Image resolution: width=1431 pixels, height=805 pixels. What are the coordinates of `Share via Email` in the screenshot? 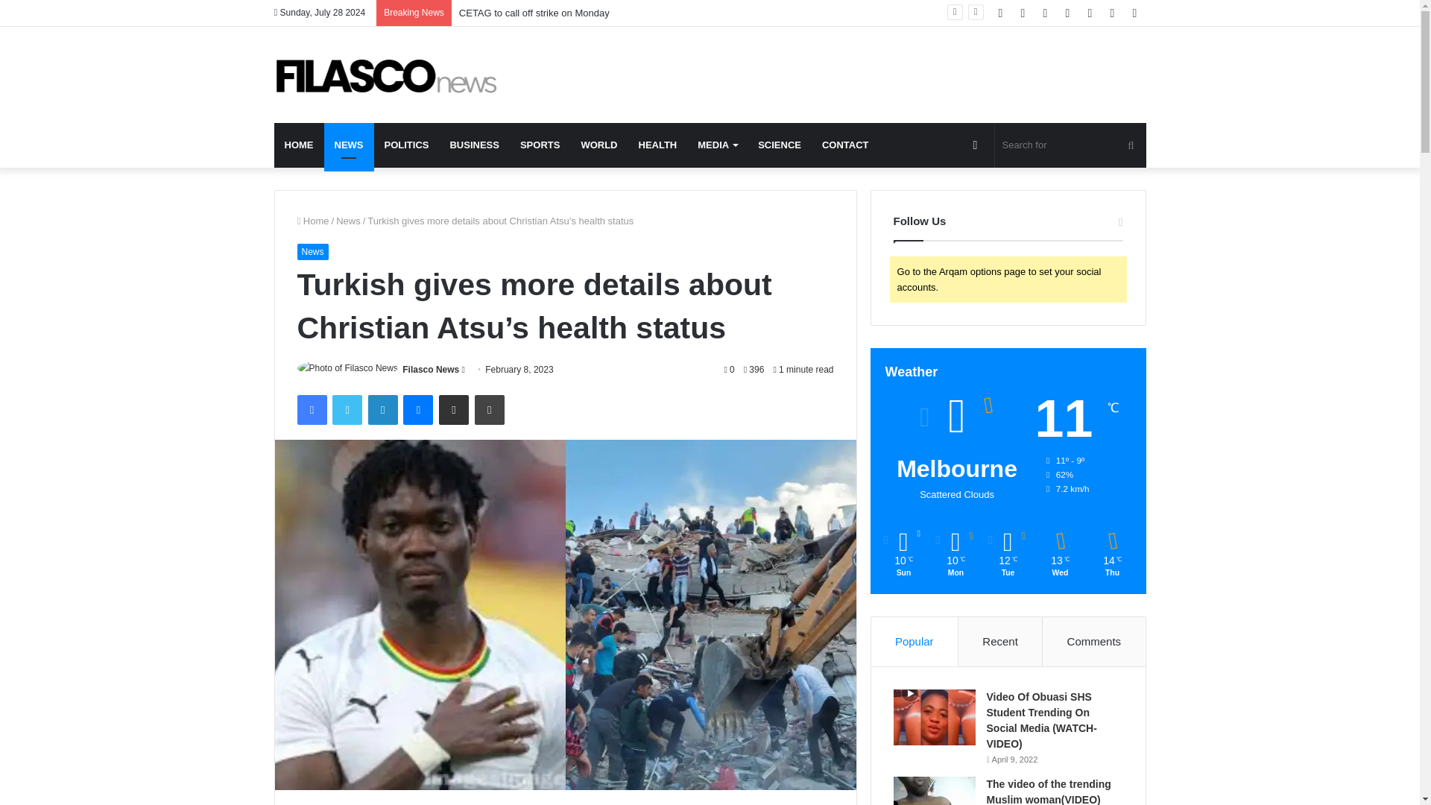 It's located at (454, 410).